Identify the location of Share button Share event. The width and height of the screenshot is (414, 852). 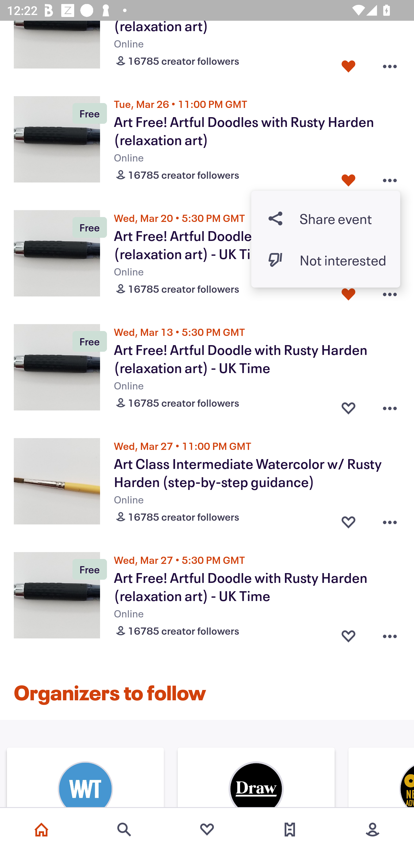
(326, 218).